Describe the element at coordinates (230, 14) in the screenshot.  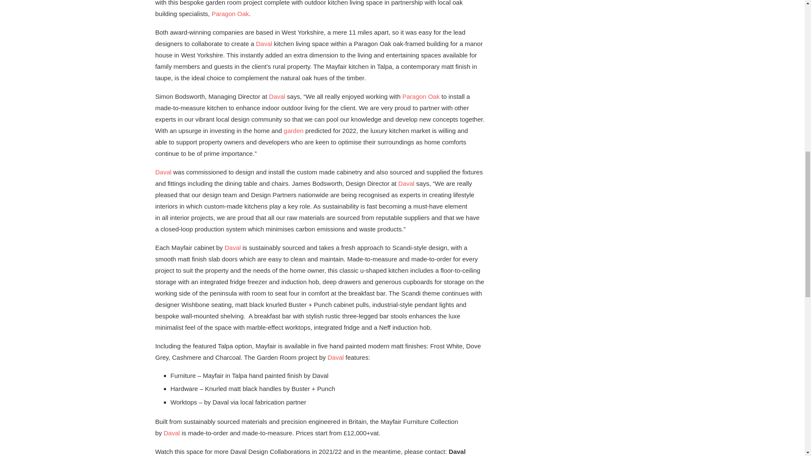
I see `Paragon Oak` at that location.